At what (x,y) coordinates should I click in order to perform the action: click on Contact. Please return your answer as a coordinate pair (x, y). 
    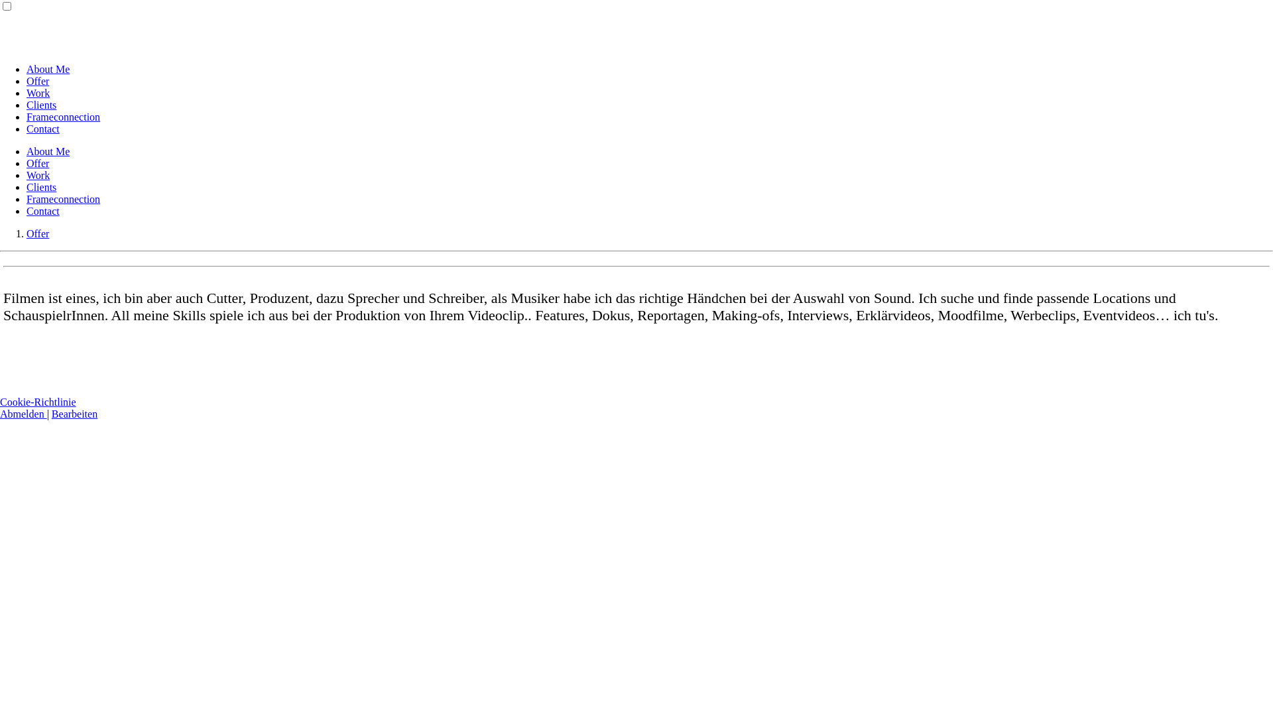
    Looking at the image, I should click on (43, 129).